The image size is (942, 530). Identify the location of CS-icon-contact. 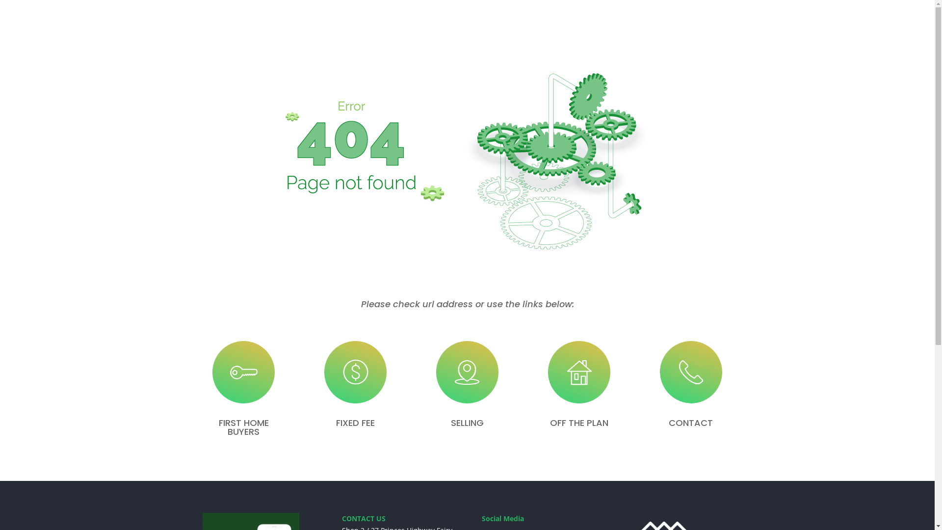
(691, 372).